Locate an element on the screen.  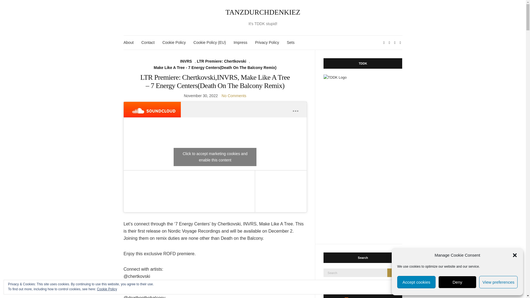
Sets is located at coordinates (290, 42).